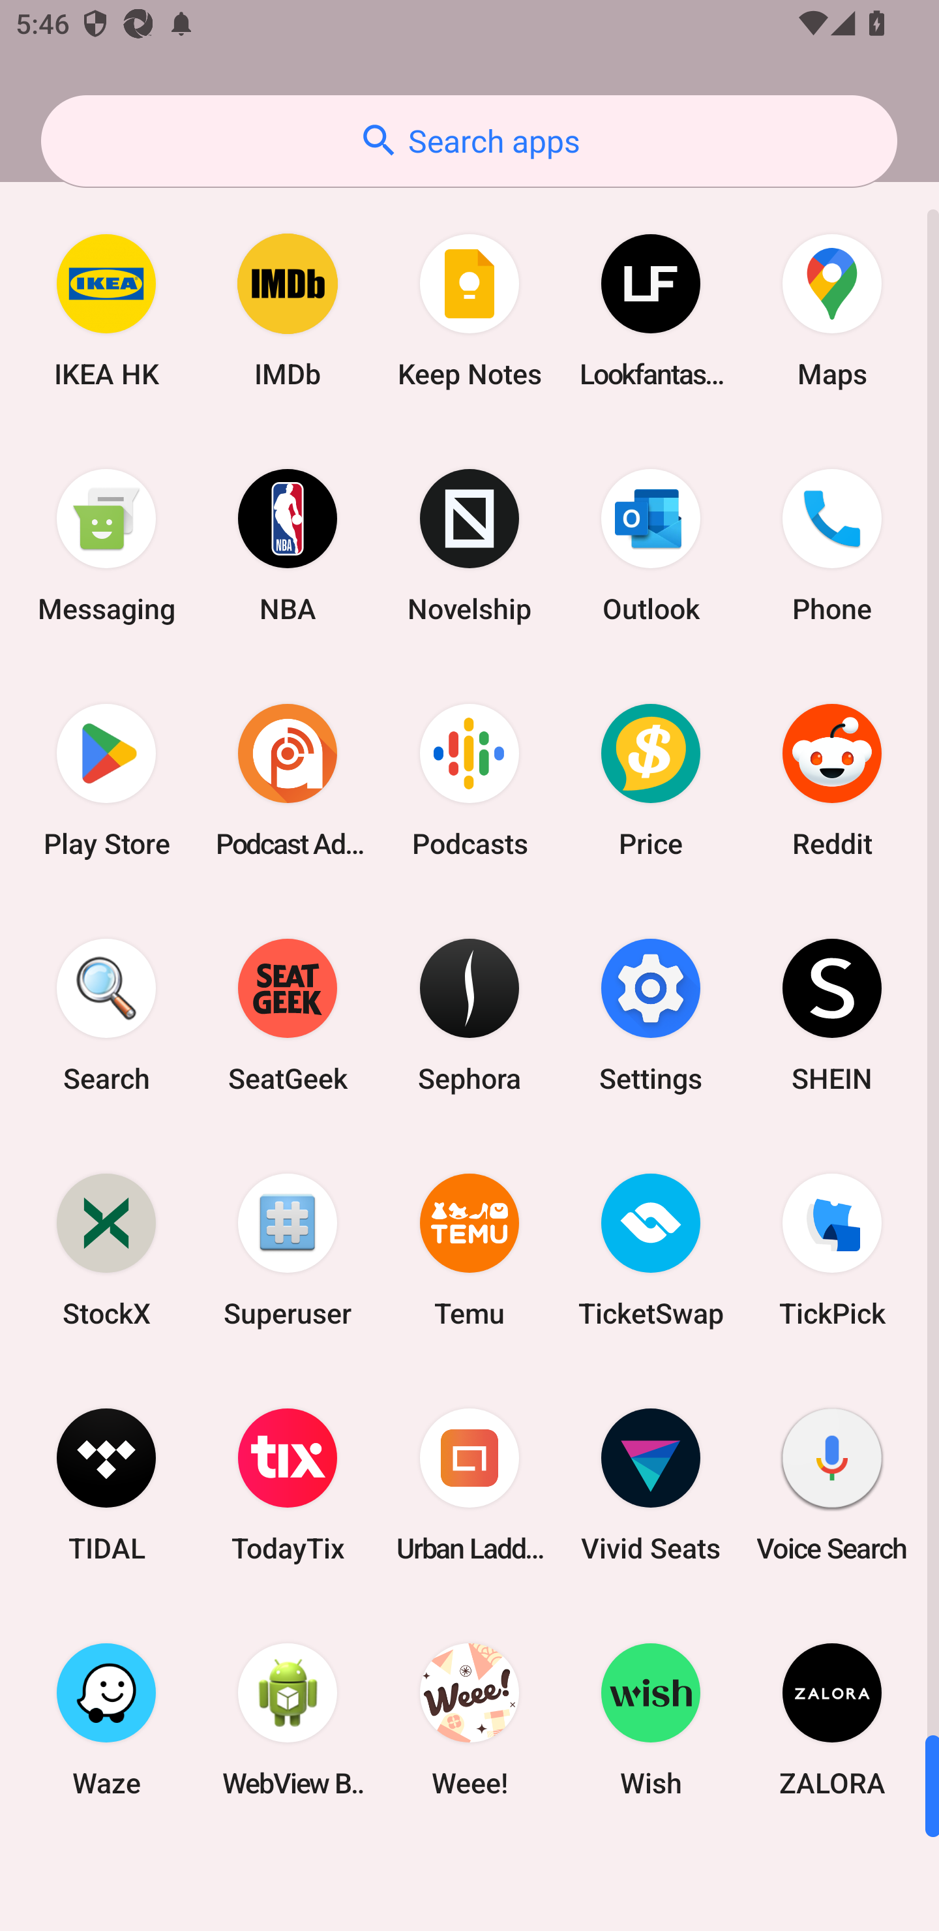  I want to click on Settings, so click(651, 1014).